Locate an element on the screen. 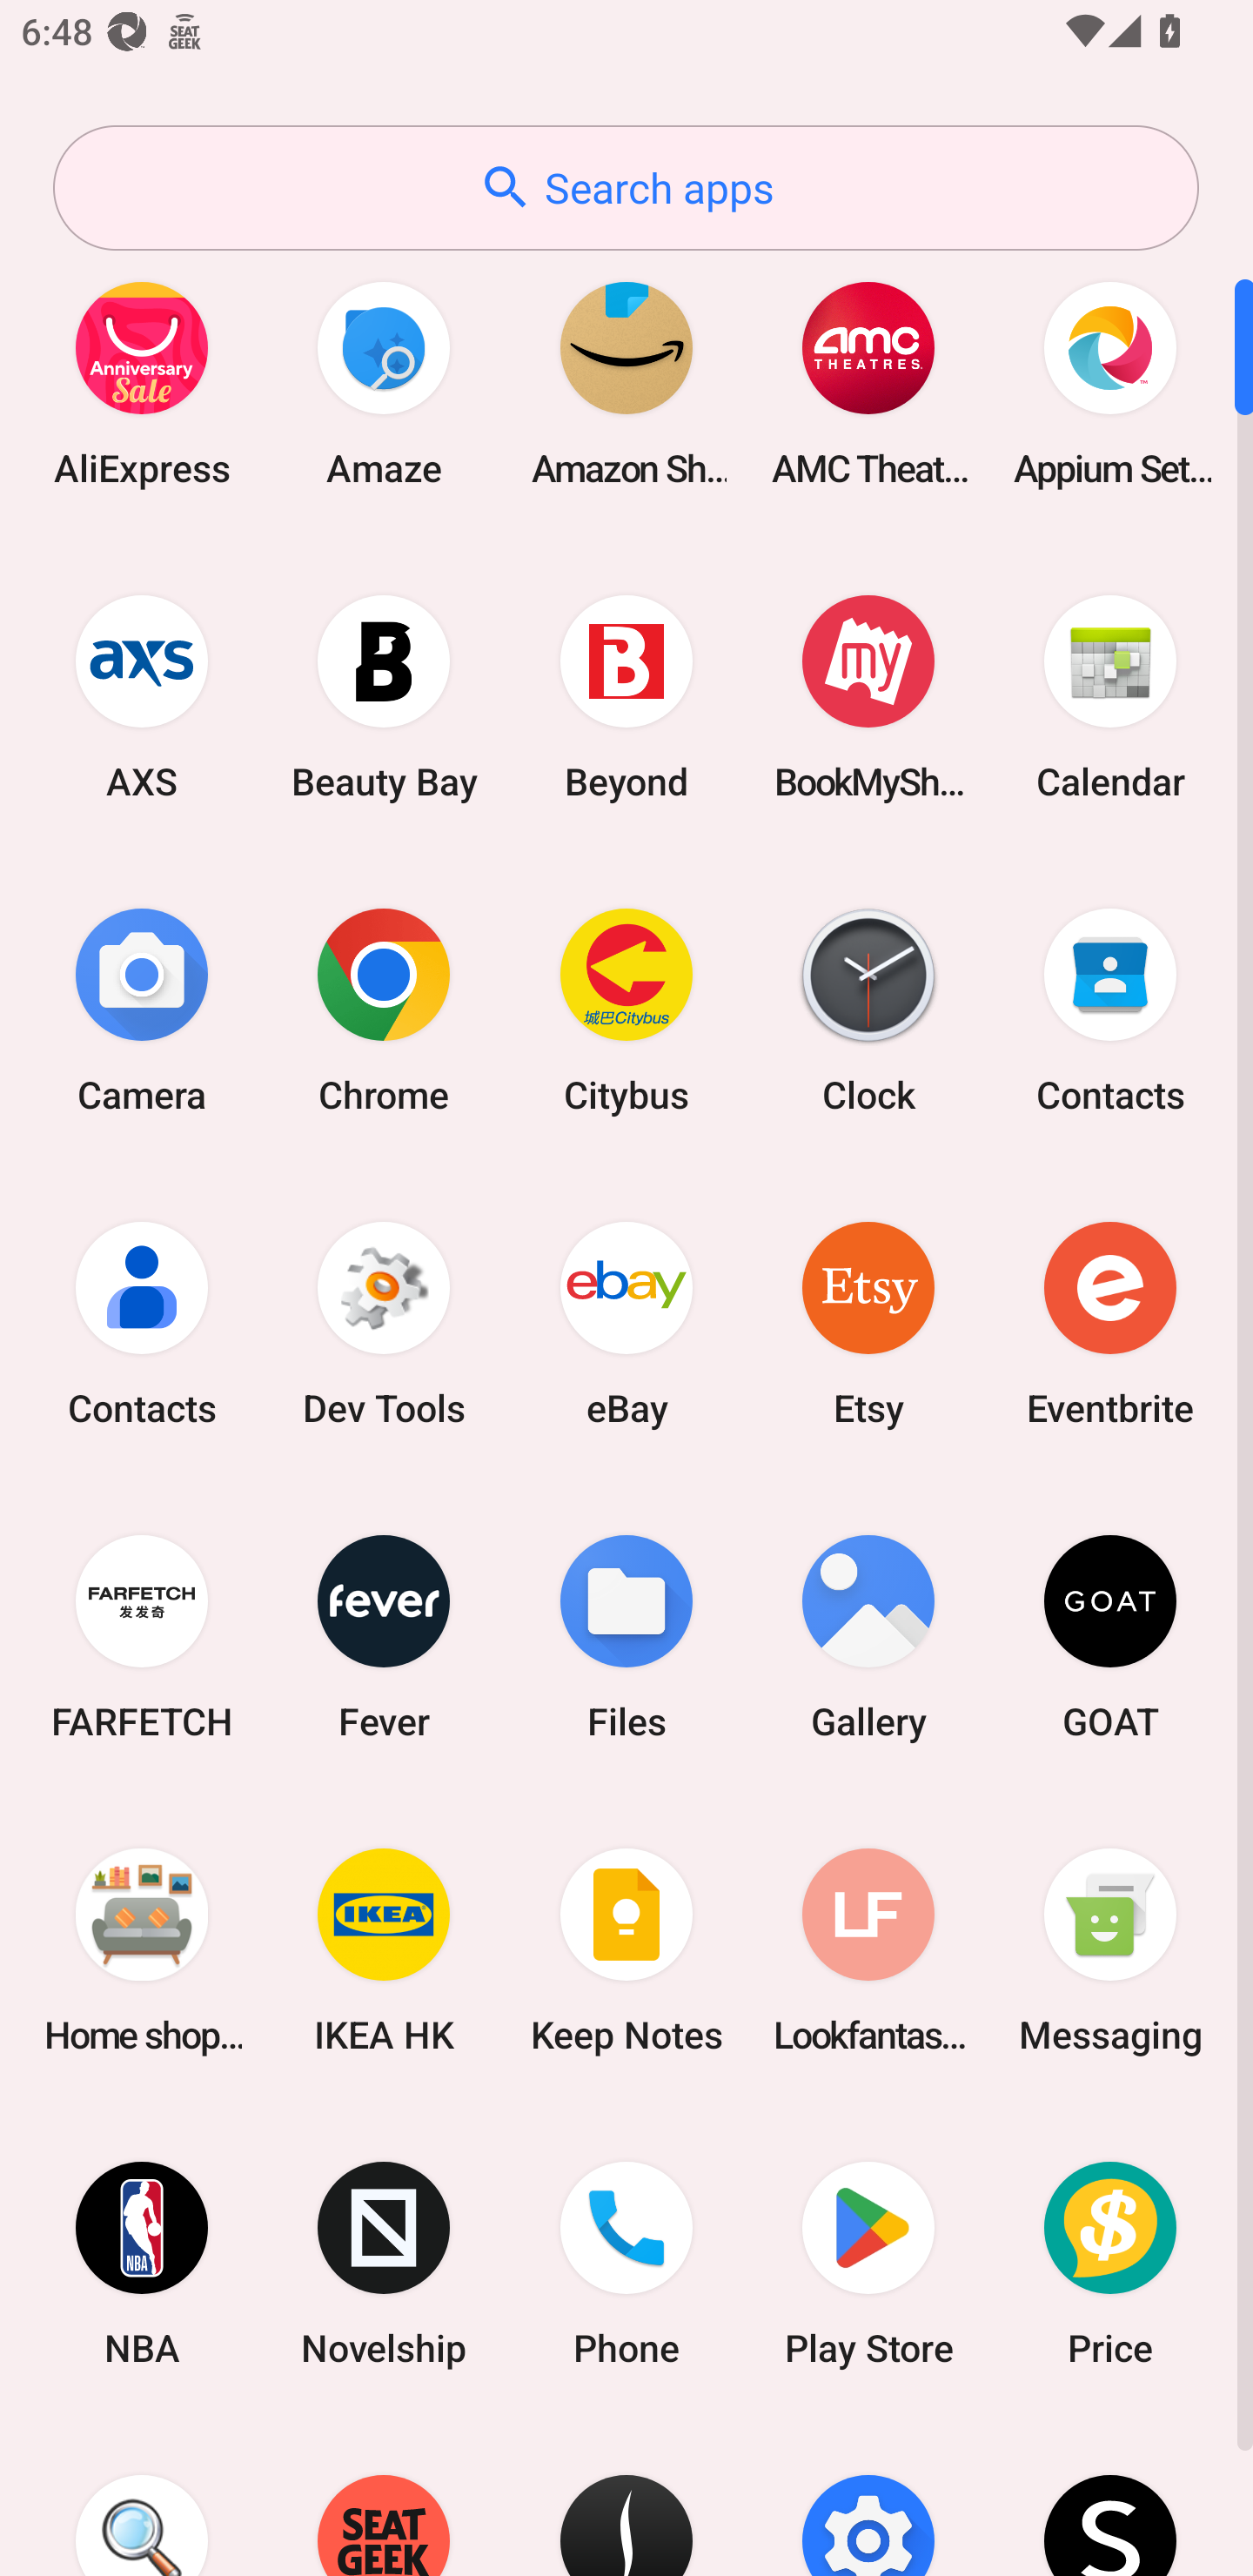 This screenshot has width=1253, height=2576. Home shopping is located at coordinates (142, 1949).